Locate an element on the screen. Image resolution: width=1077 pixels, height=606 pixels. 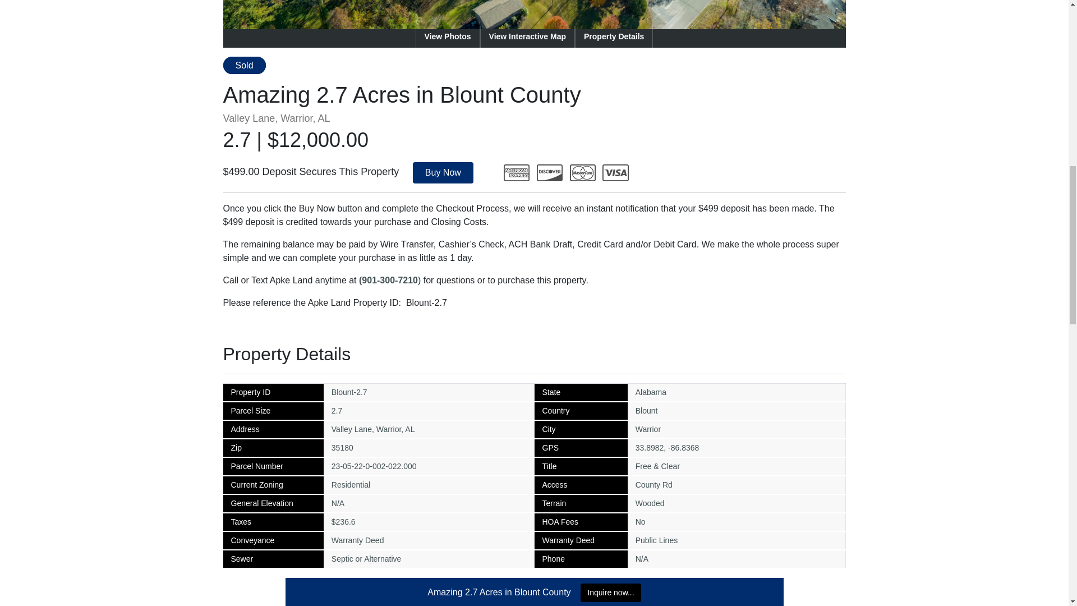
View Photos is located at coordinates (448, 37).